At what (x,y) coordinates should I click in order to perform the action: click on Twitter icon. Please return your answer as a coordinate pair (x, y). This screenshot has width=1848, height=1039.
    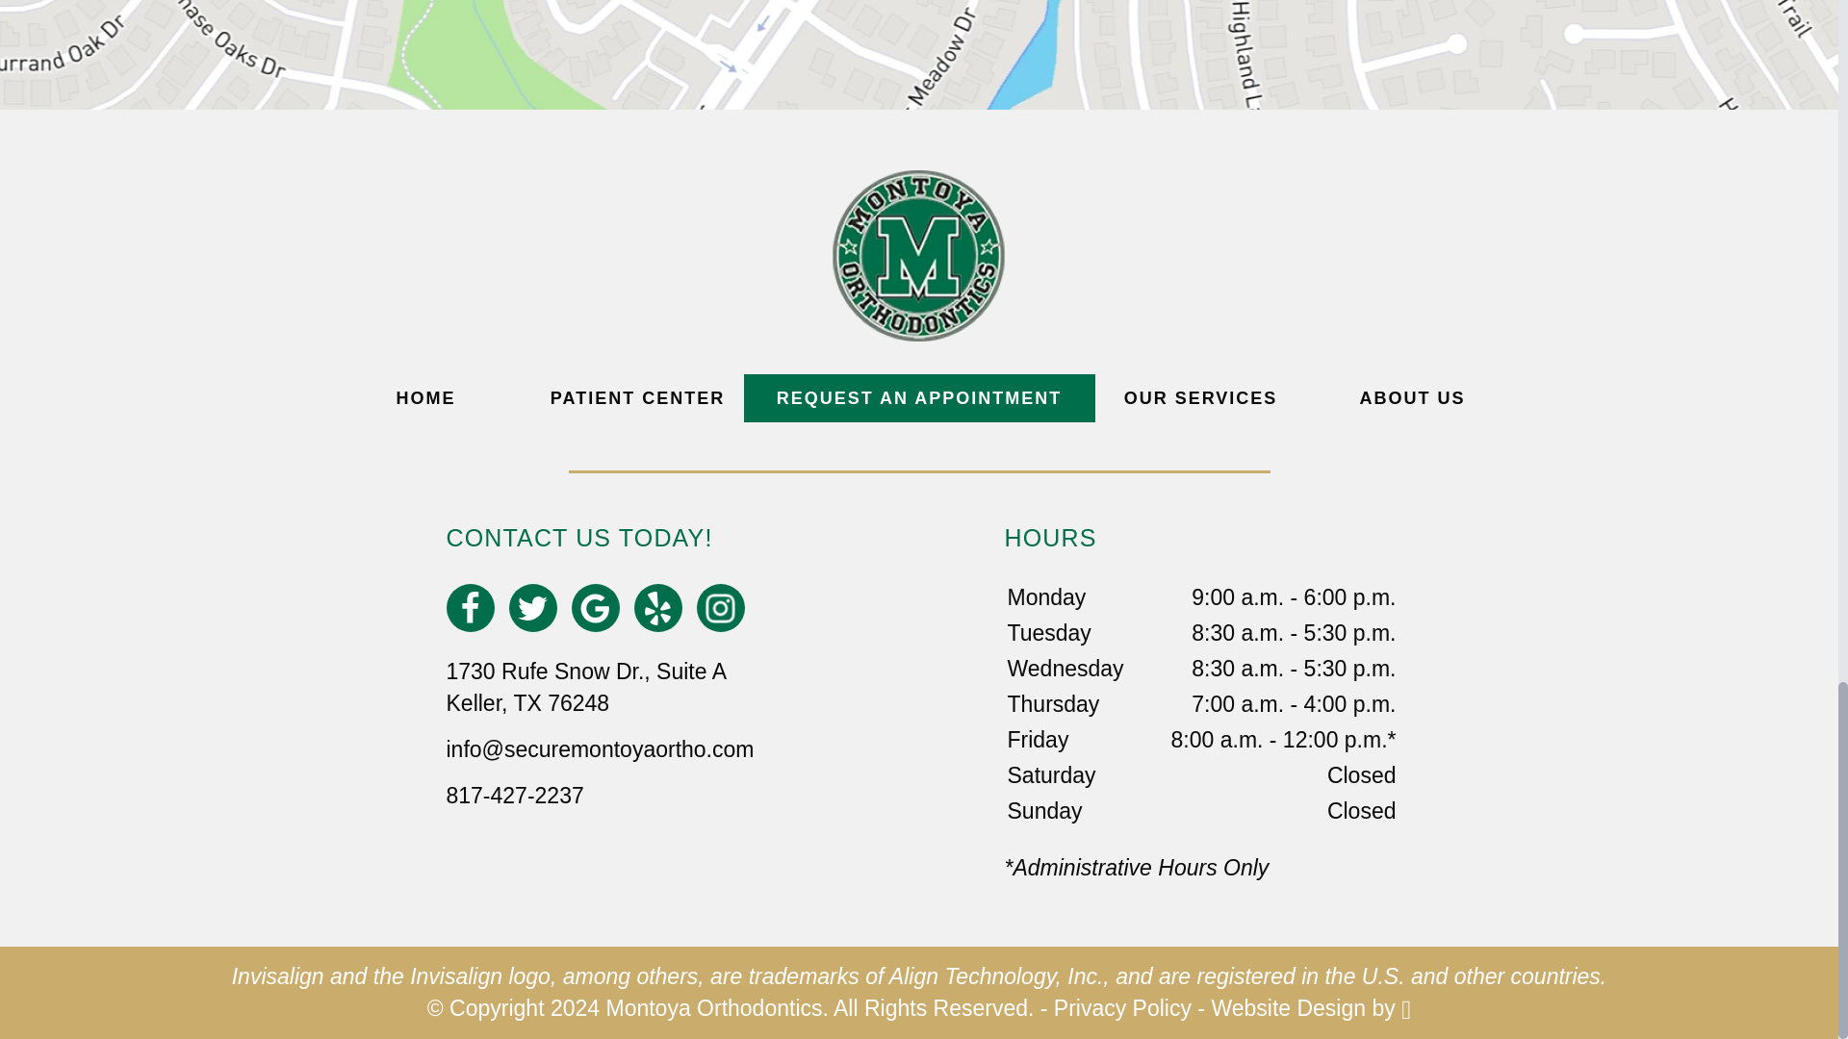
    Looking at the image, I should click on (531, 608).